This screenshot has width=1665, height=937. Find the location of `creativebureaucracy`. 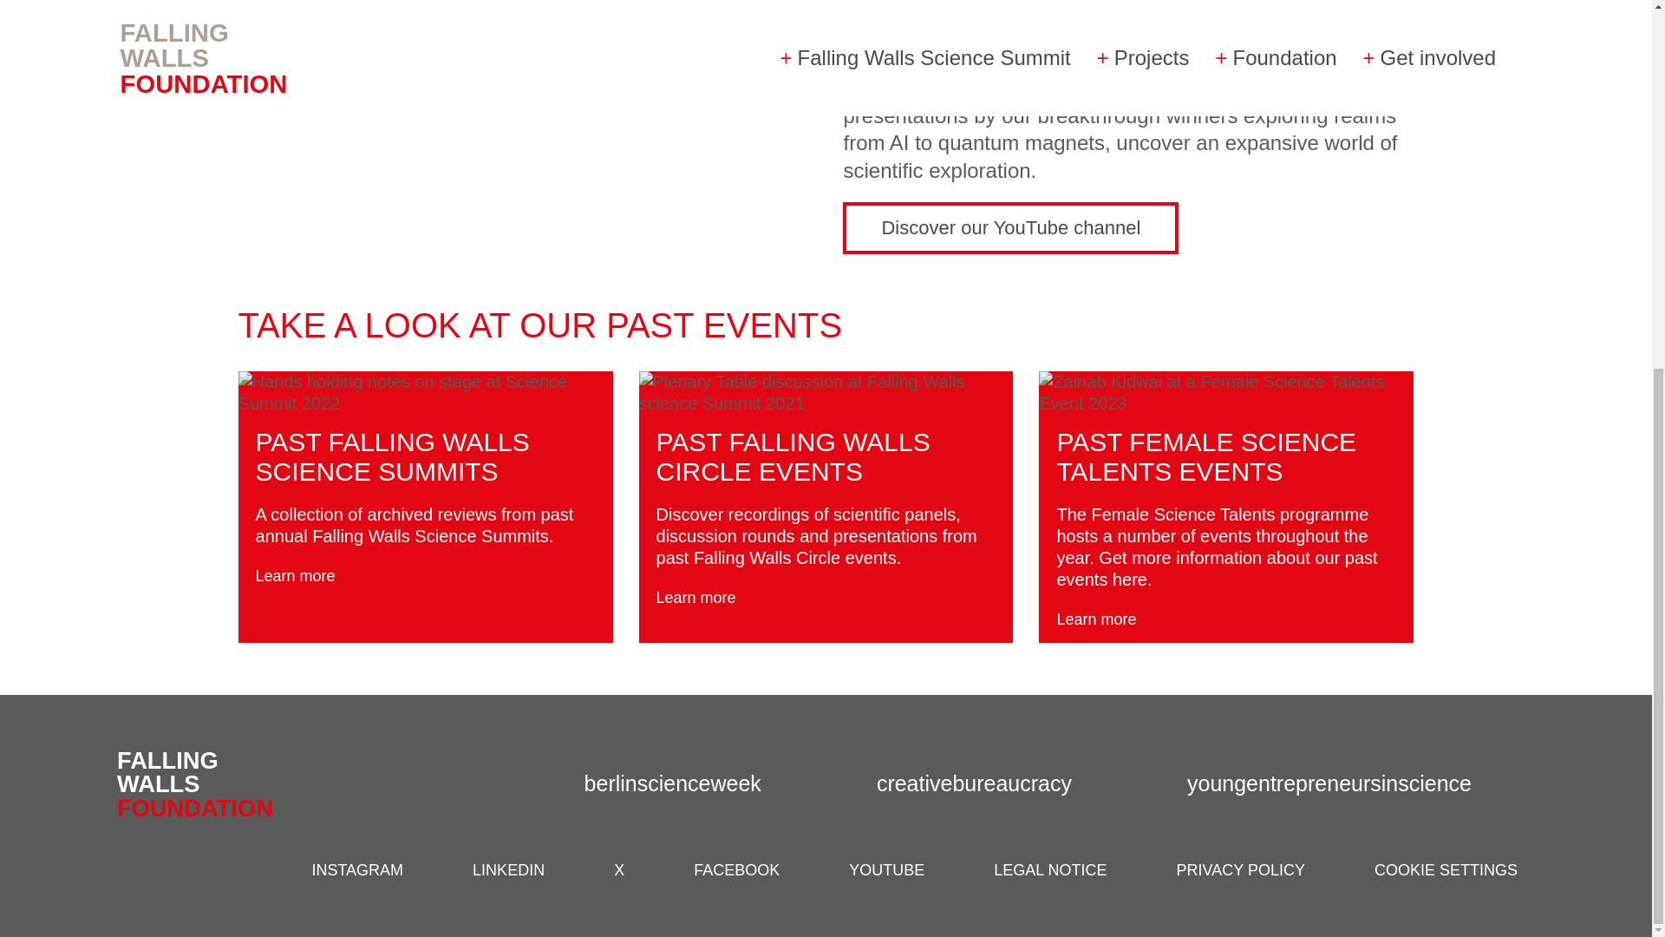

creativebureaucracy is located at coordinates (997, 783).